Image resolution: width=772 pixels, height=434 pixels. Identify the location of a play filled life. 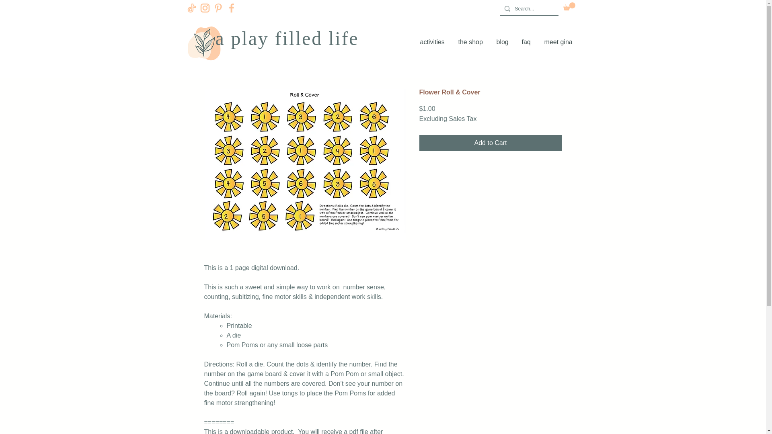
(287, 39).